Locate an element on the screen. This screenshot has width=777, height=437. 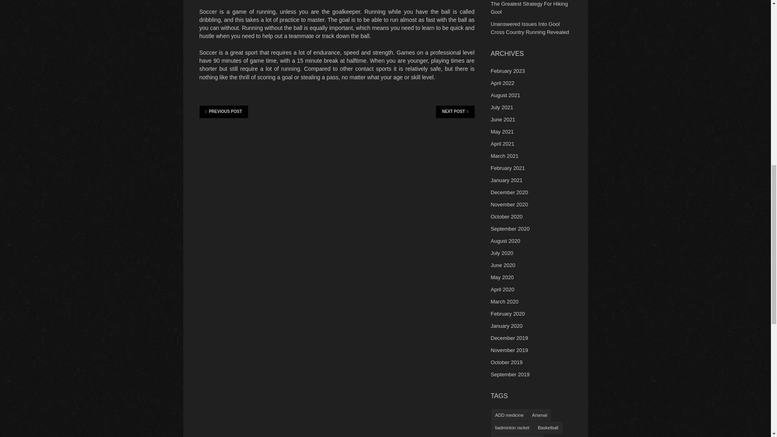
PREVIOUS POST is located at coordinates (223, 112).